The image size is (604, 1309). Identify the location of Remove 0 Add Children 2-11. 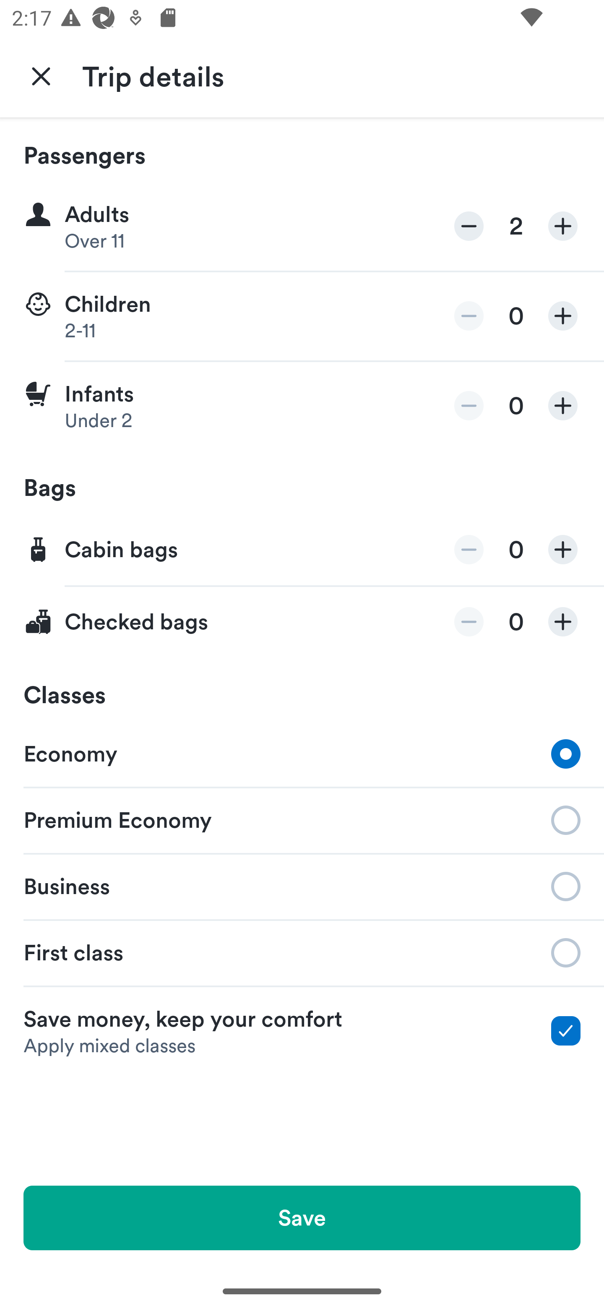
(302, 316).